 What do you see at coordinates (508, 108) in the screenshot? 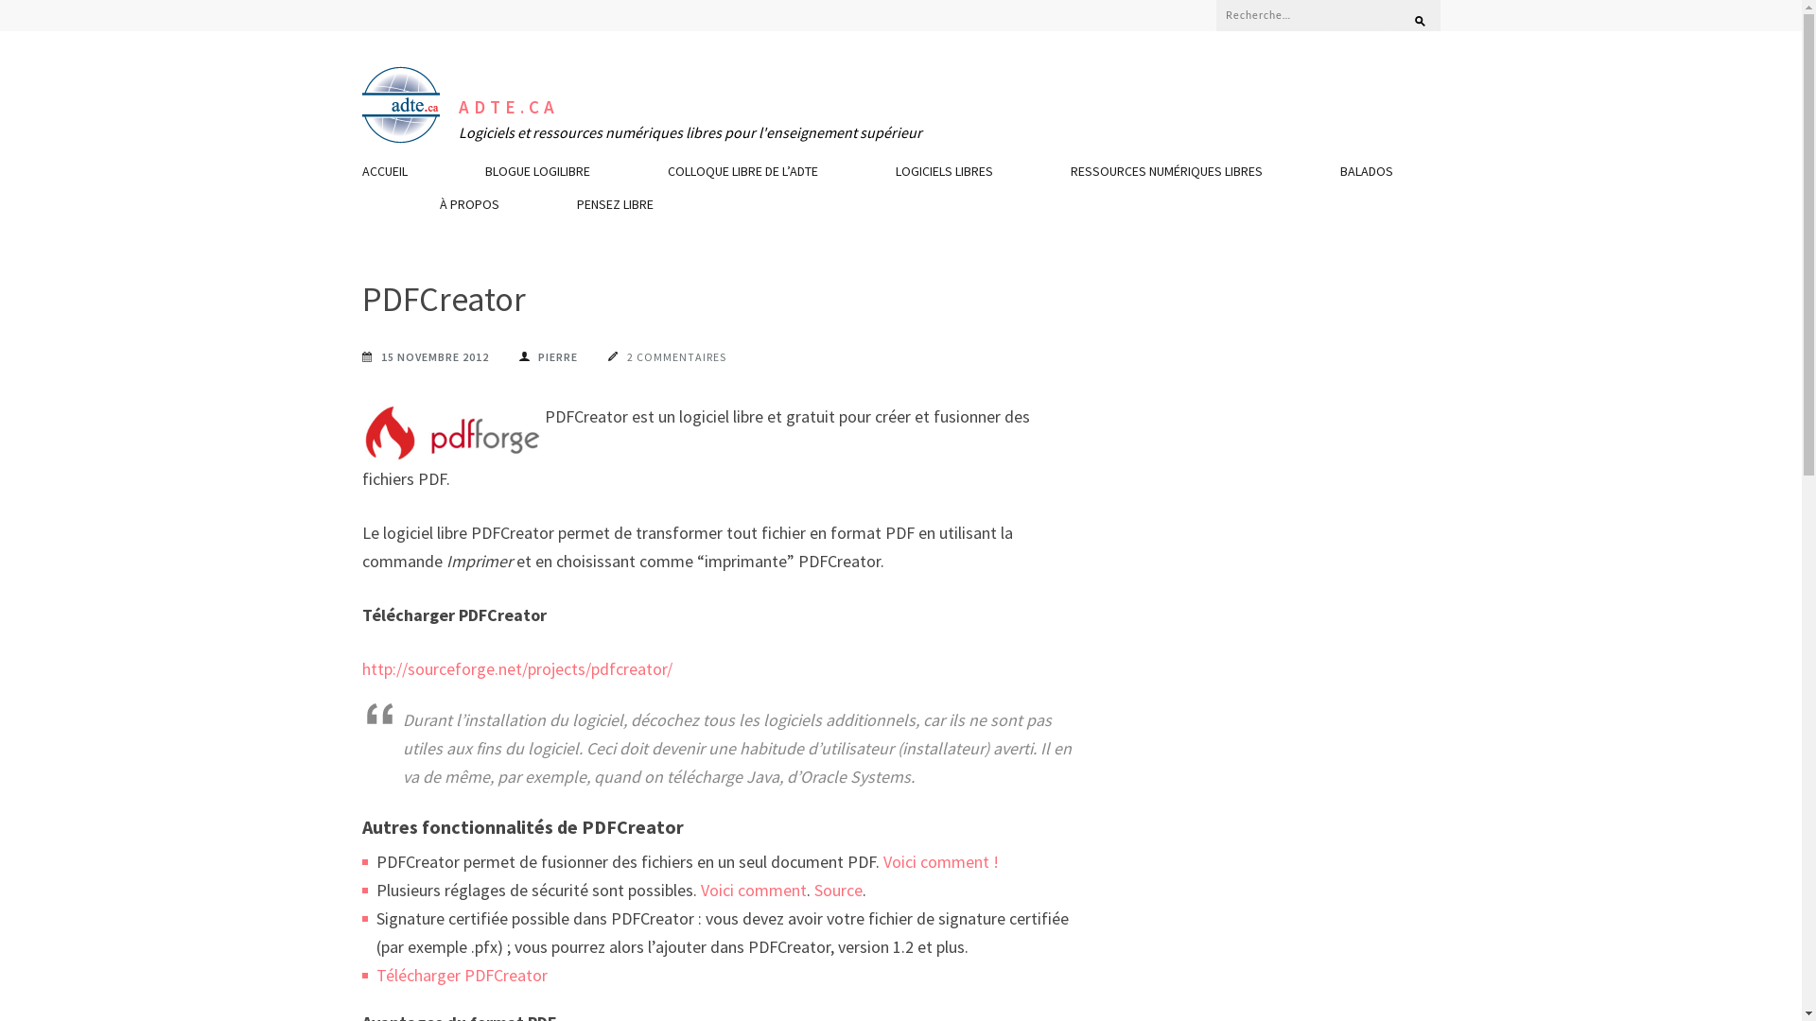
I see `ADTE.CA` at bounding box center [508, 108].